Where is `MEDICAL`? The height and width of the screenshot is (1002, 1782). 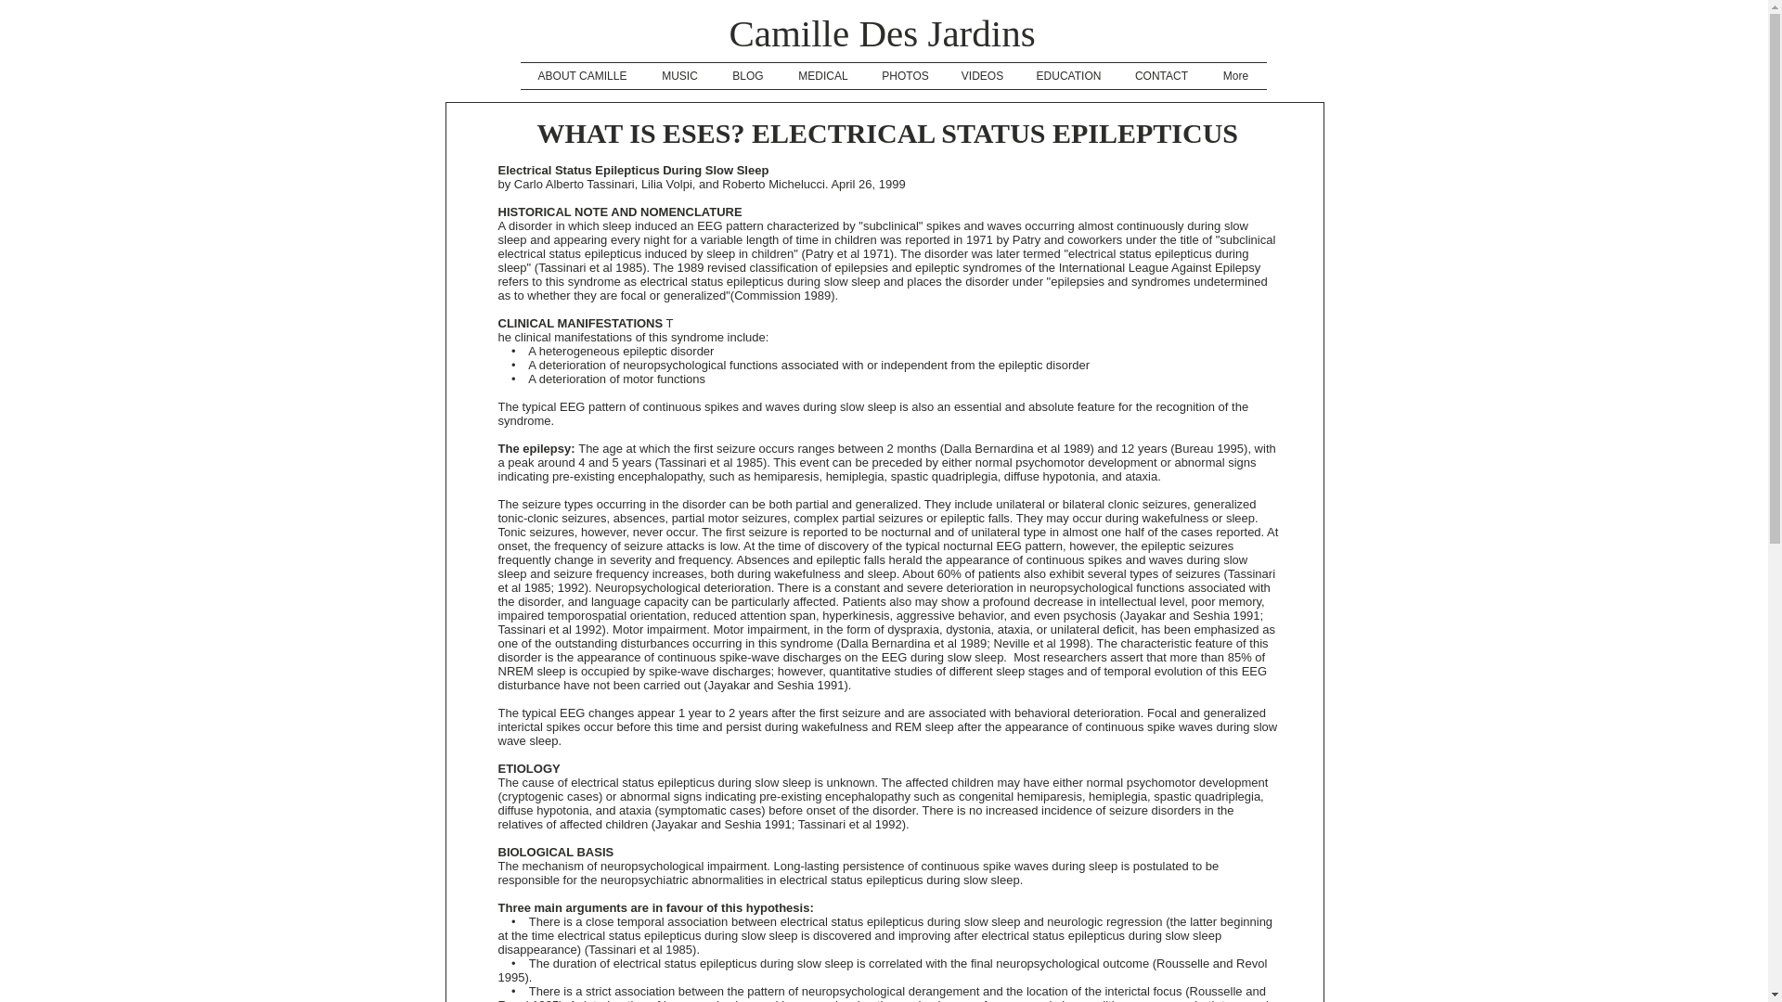
MEDICAL is located at coordinates (824, 76).